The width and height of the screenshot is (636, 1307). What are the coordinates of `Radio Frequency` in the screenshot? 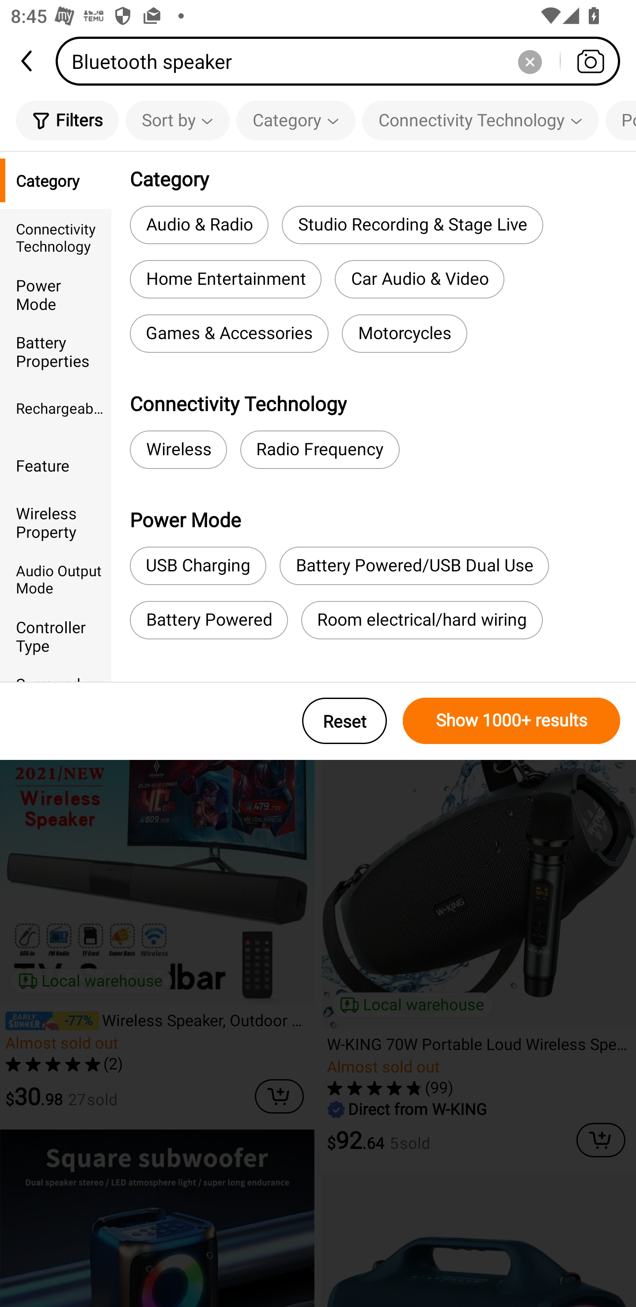 It's located at (320, 450).